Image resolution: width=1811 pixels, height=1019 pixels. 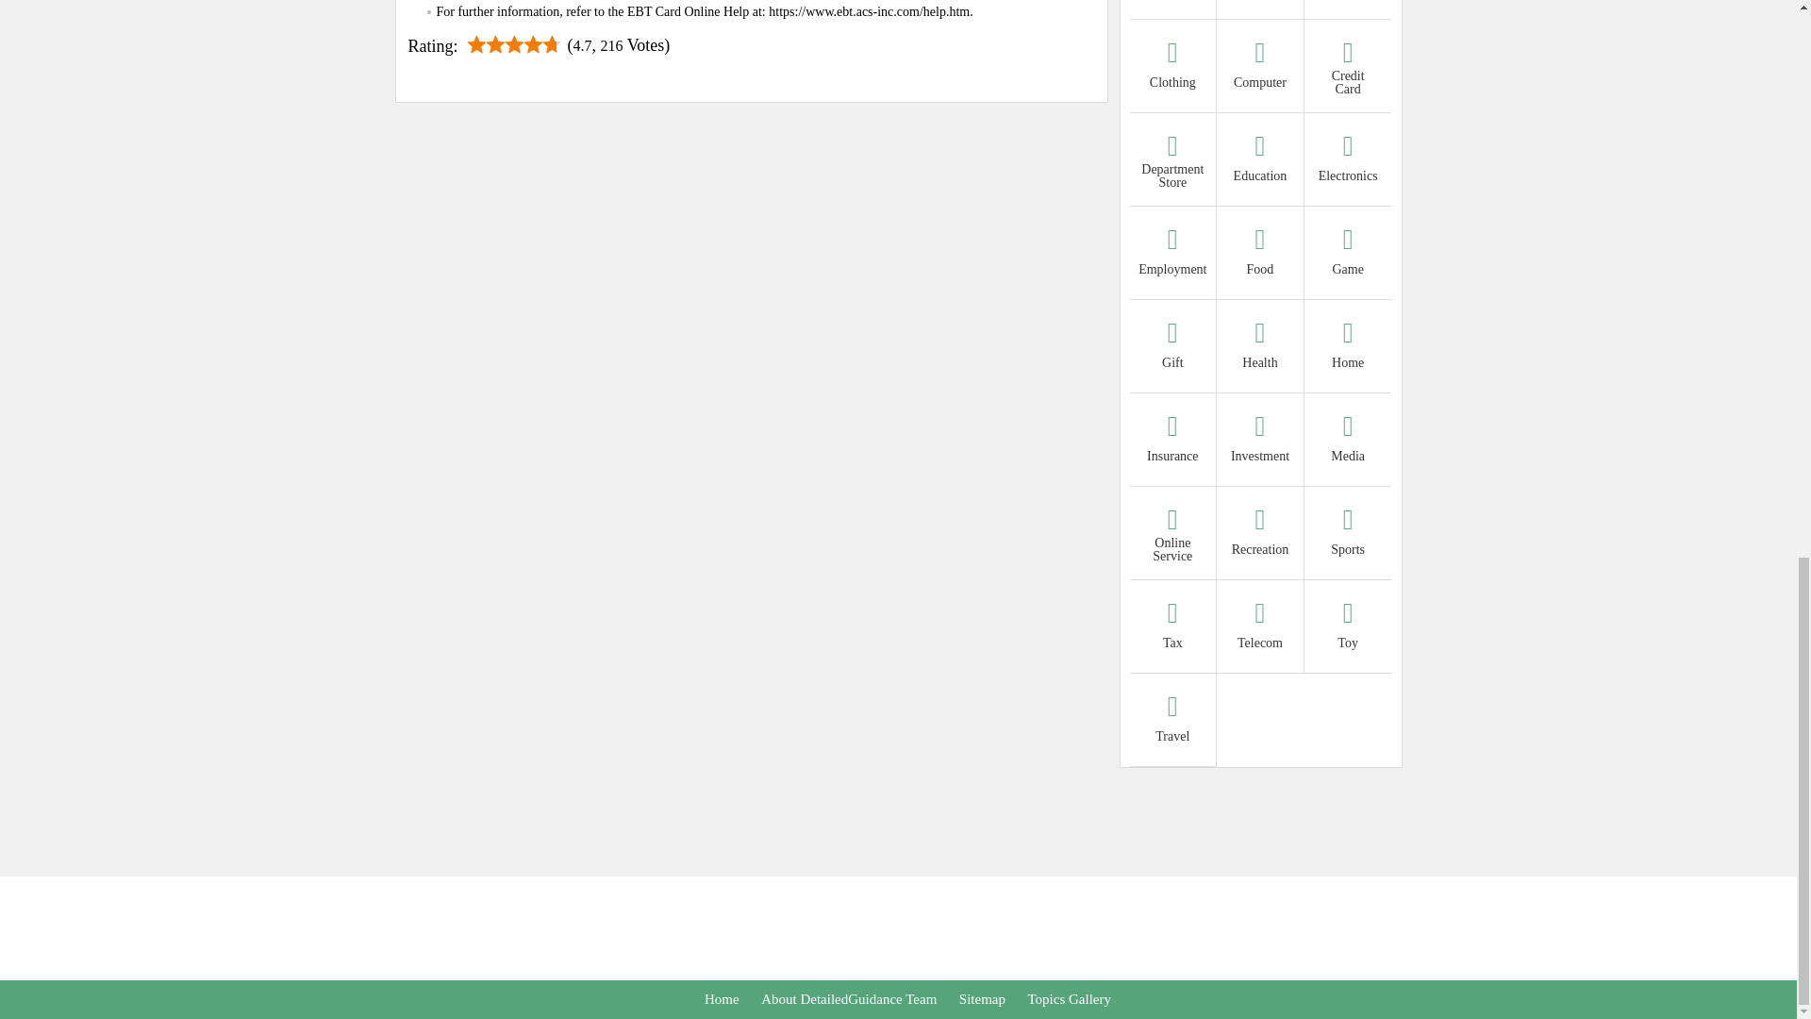 I want to click on Home, so click(x=1348, y=348).